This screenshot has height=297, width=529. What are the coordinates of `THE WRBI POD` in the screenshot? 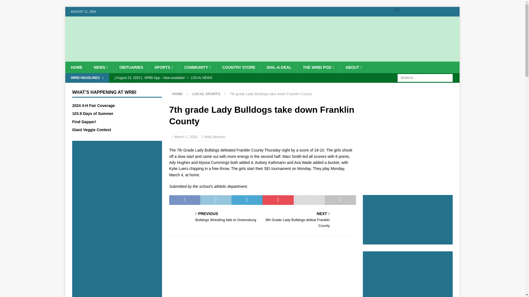 It's located at (318, 67).